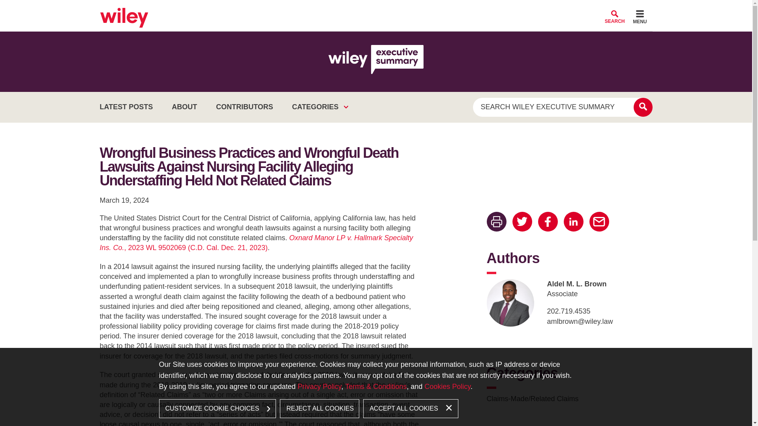  Describe the element at coordinates (352, 9) in the screenshot. I see `Menu` at that location.